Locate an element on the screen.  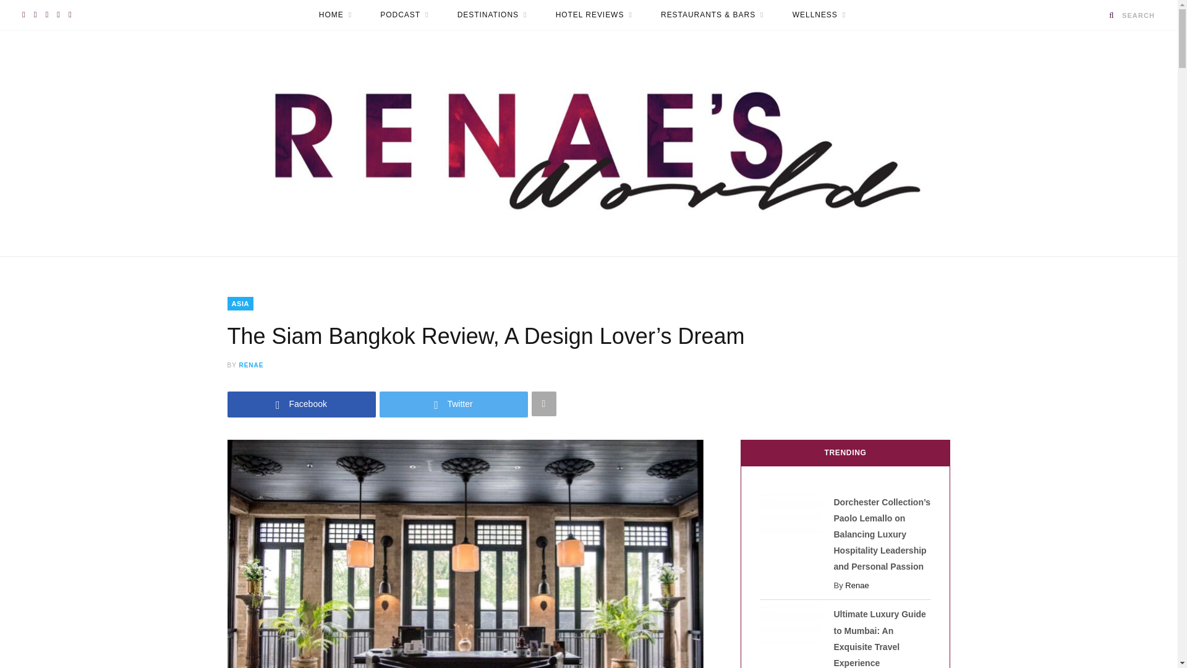
Instagram is located at coordinates (35, 15).